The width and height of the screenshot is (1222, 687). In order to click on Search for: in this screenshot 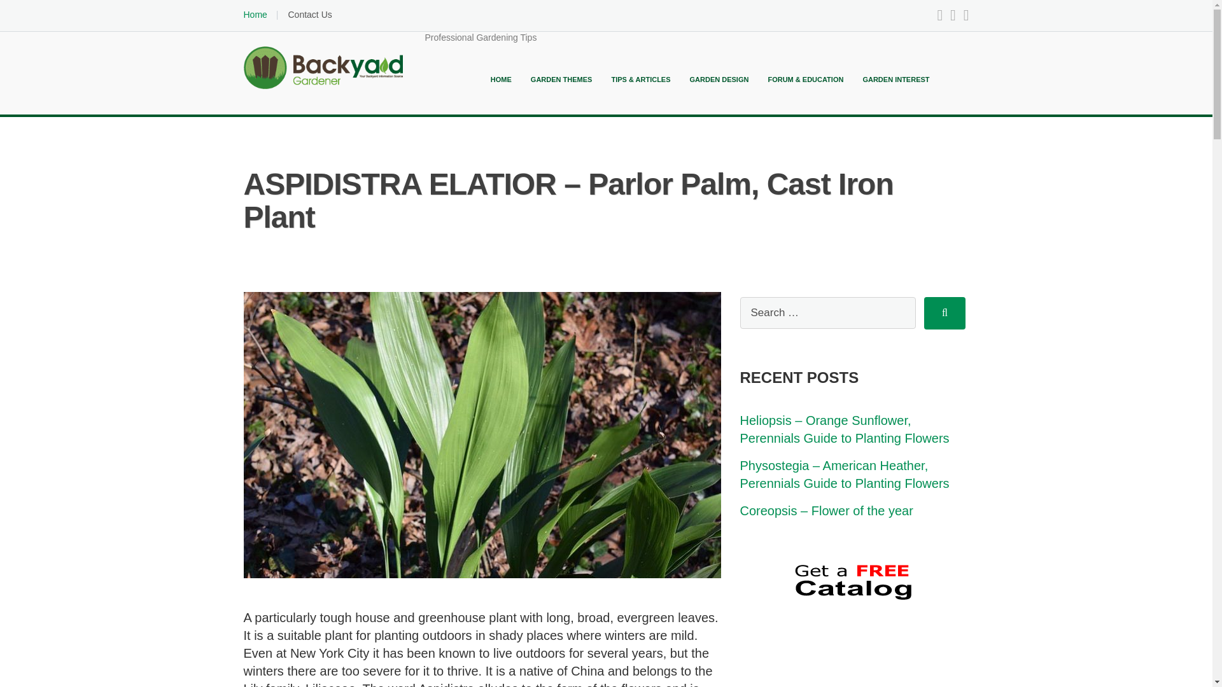, I will do `click(827, 313)`.